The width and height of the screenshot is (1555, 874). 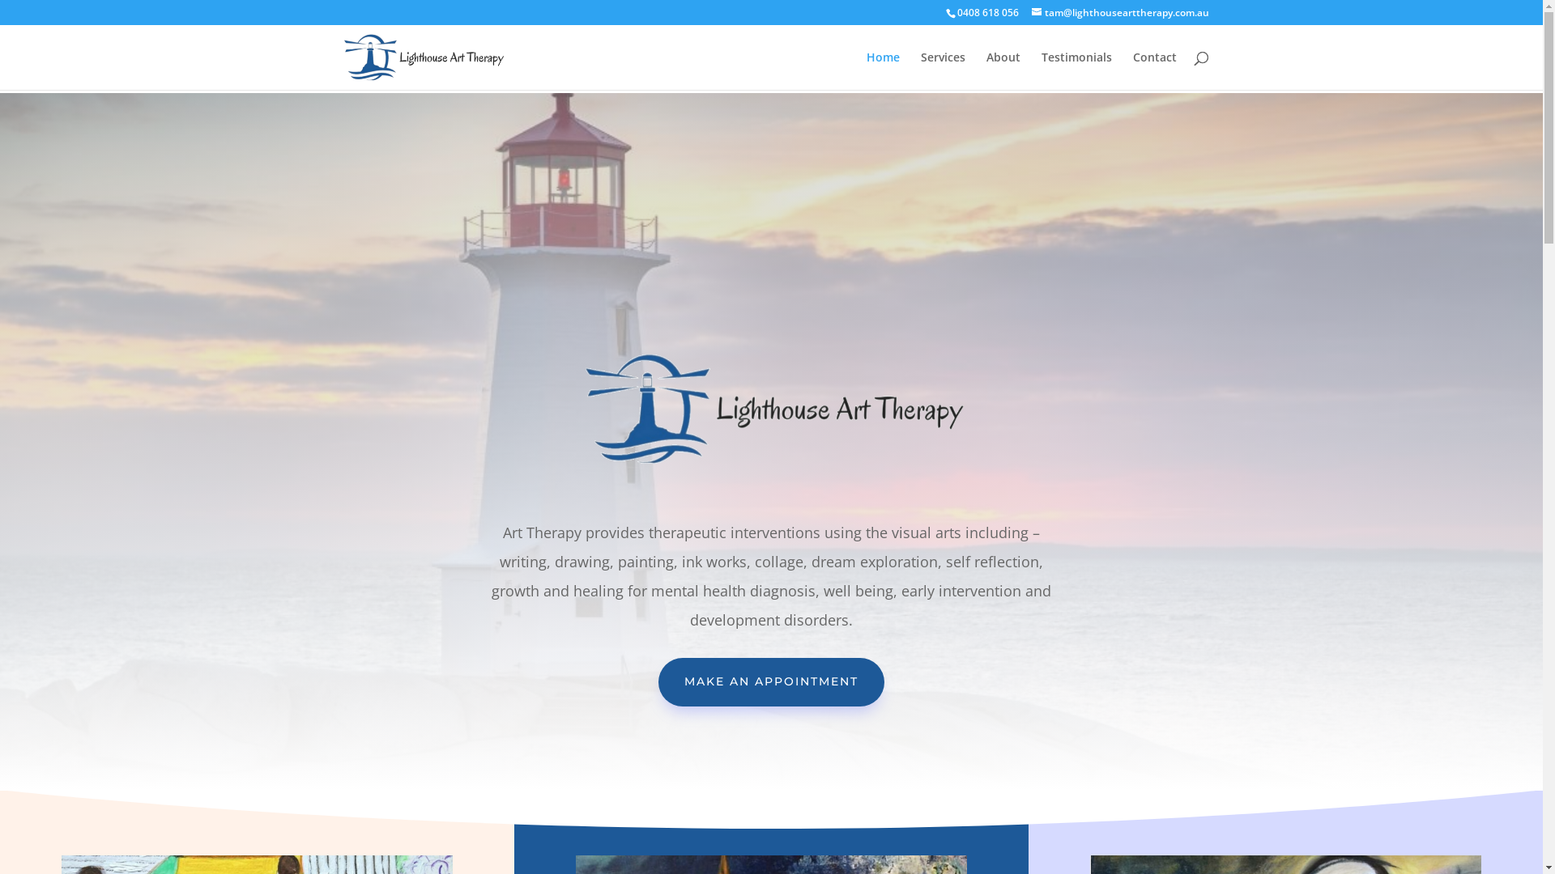 I want to click on Services, so click(x=943, y=71).